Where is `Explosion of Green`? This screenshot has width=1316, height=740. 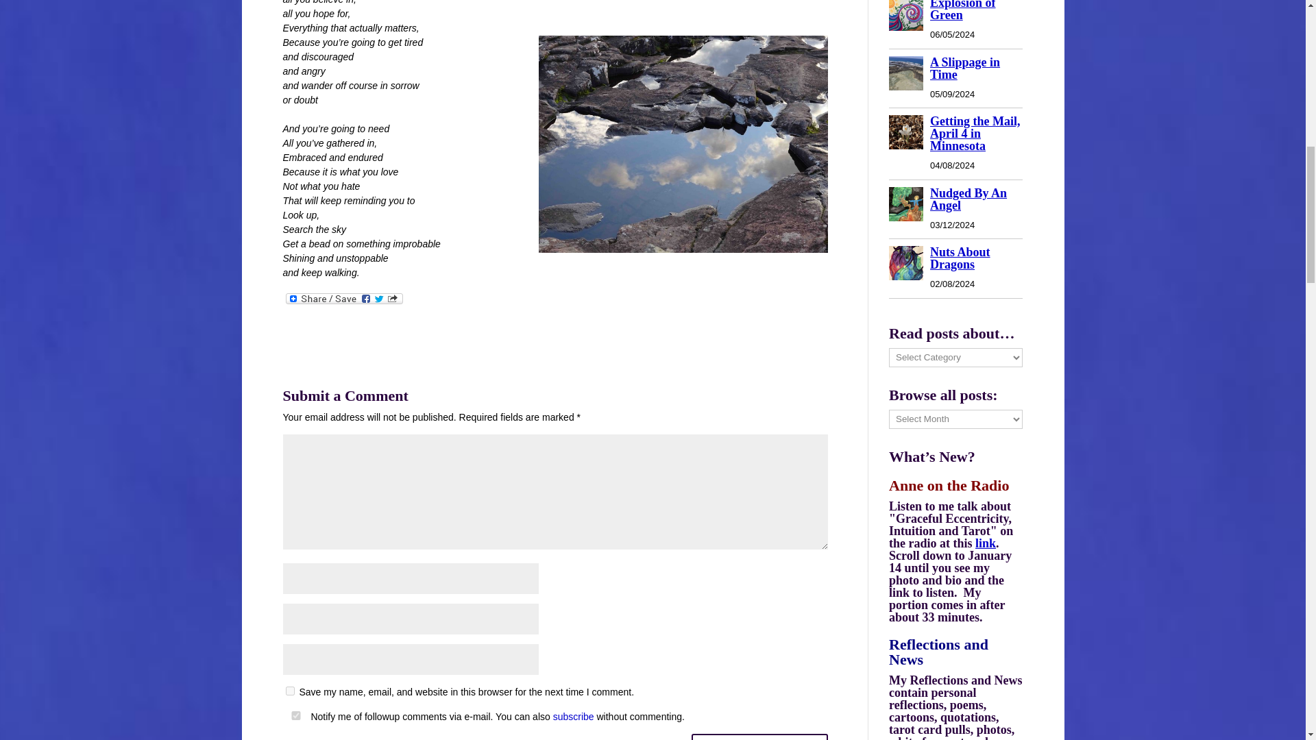
Explosion of Green is located at coordinates (906, 16).